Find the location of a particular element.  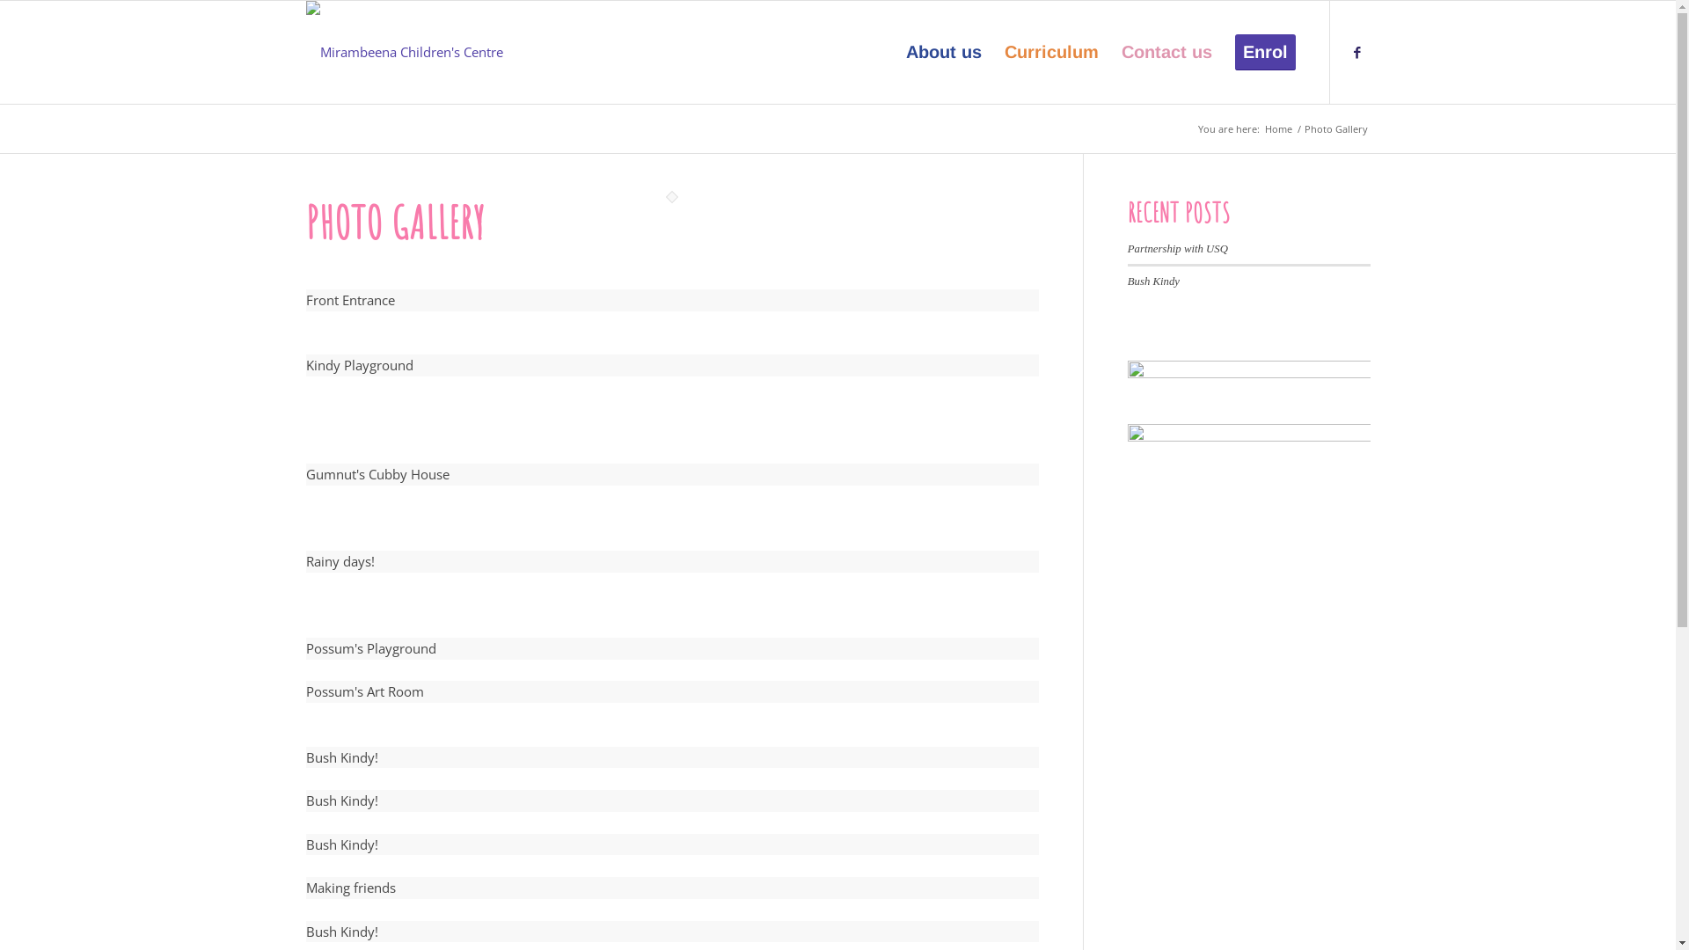

Curriculum is located at coordinates (1050, 53).